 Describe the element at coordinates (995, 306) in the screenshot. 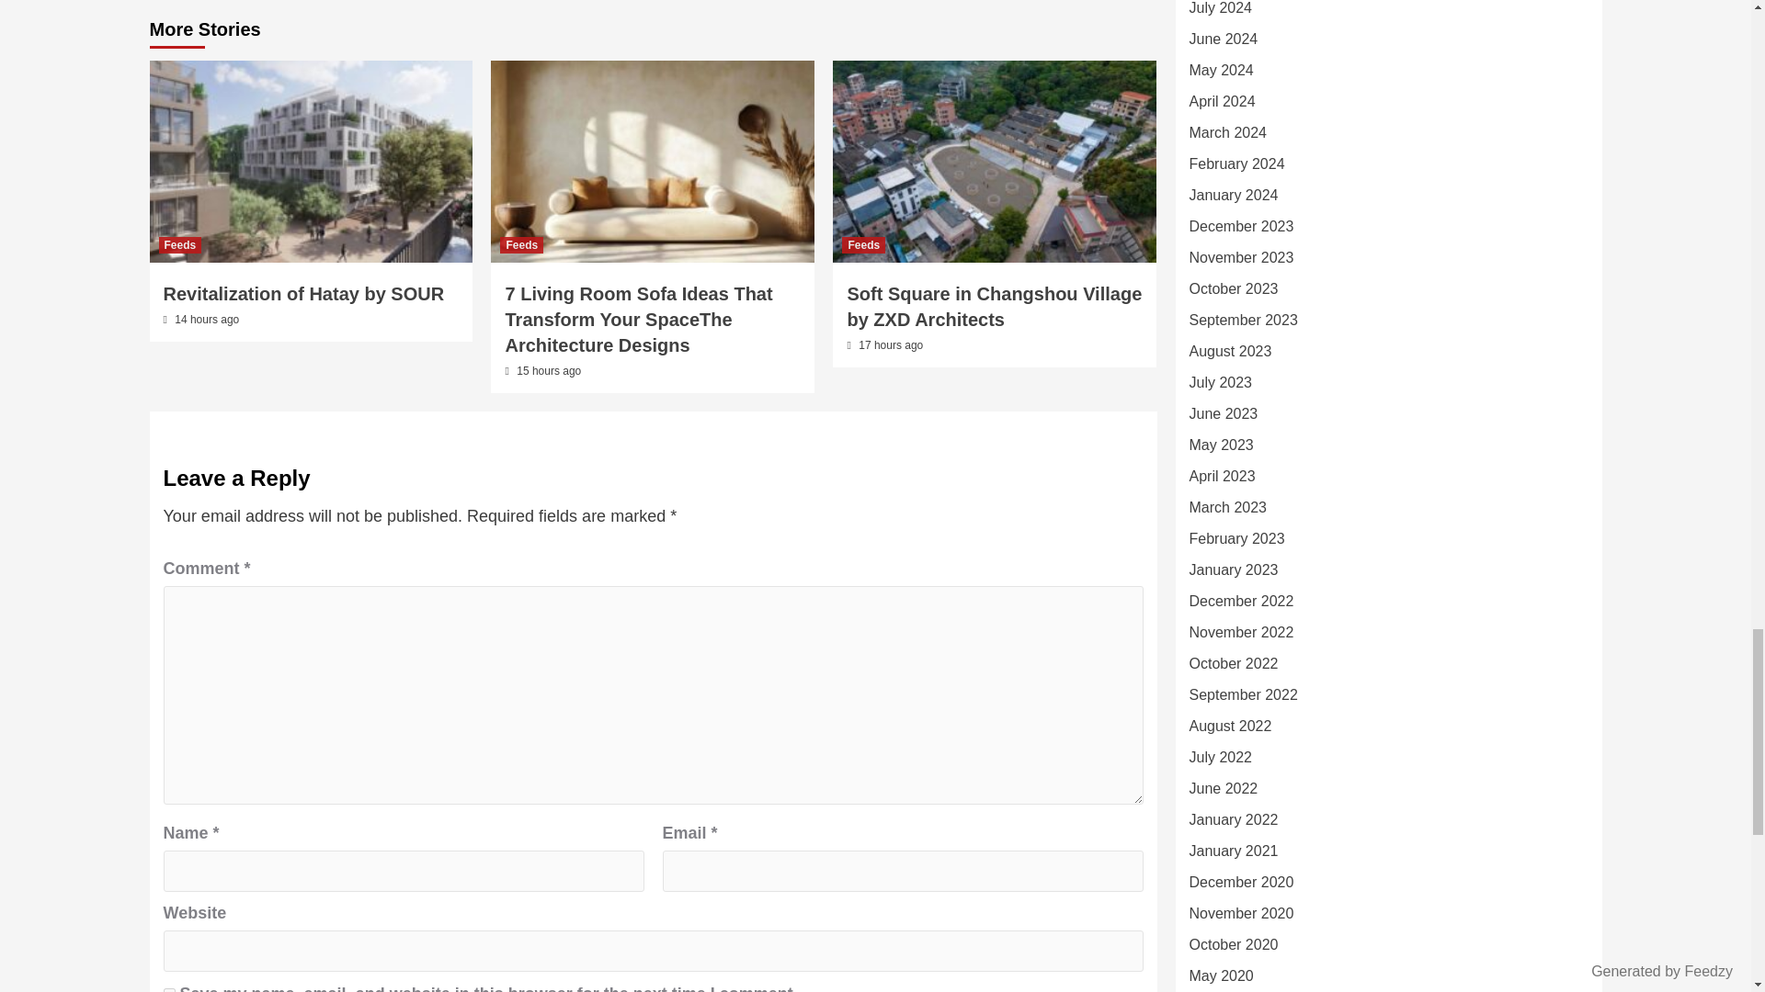

I see `Soft Square in Changshou Village by ZXD Architects` at that location.